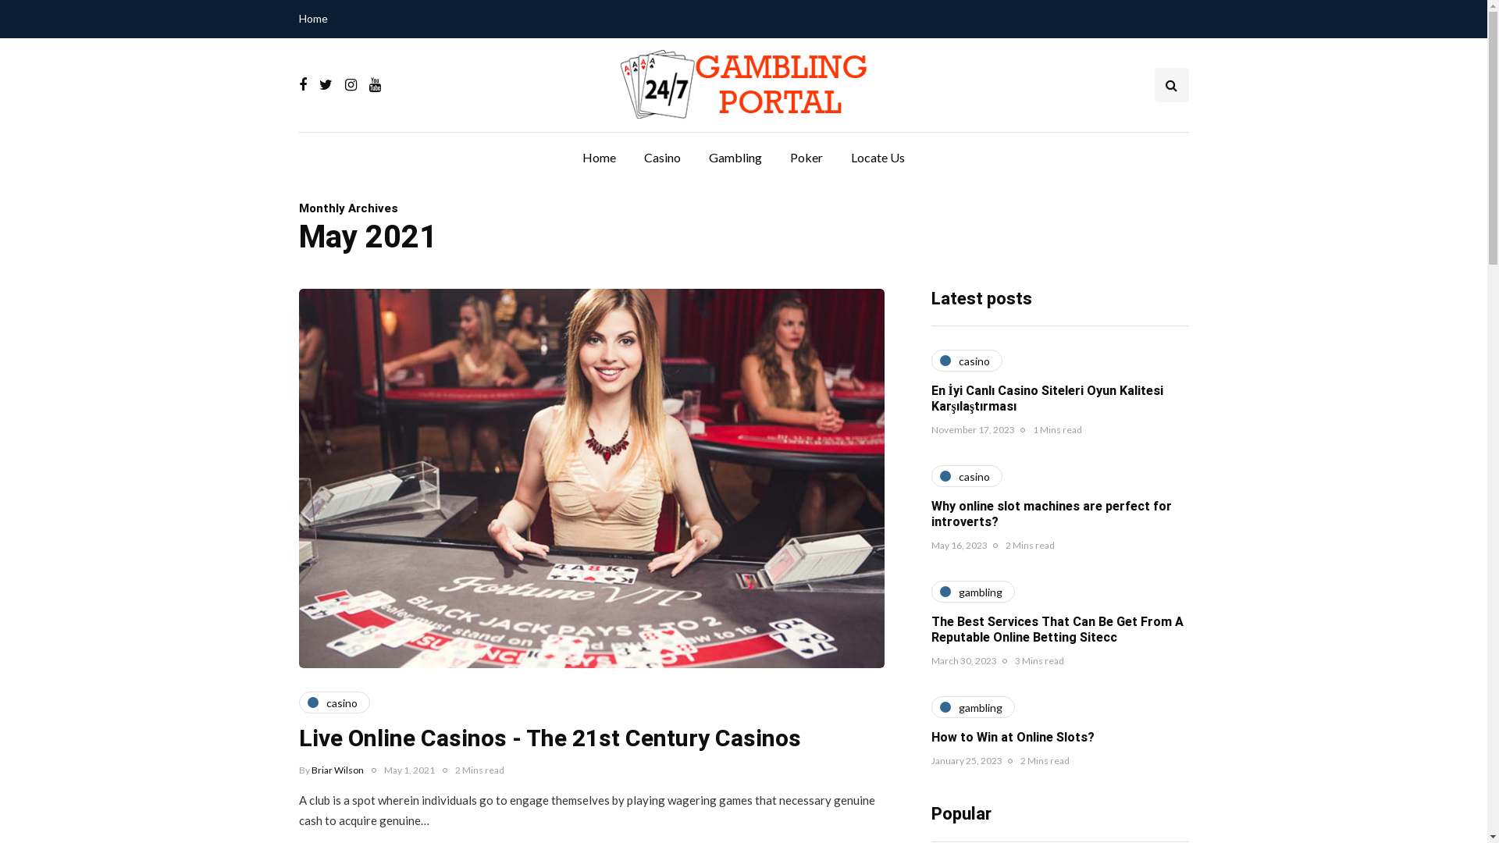 The height and width of the screenshot is (843, 1499). Describe the element at coordinates (973, 592) in the screenshot. I see `gambling` at that location.